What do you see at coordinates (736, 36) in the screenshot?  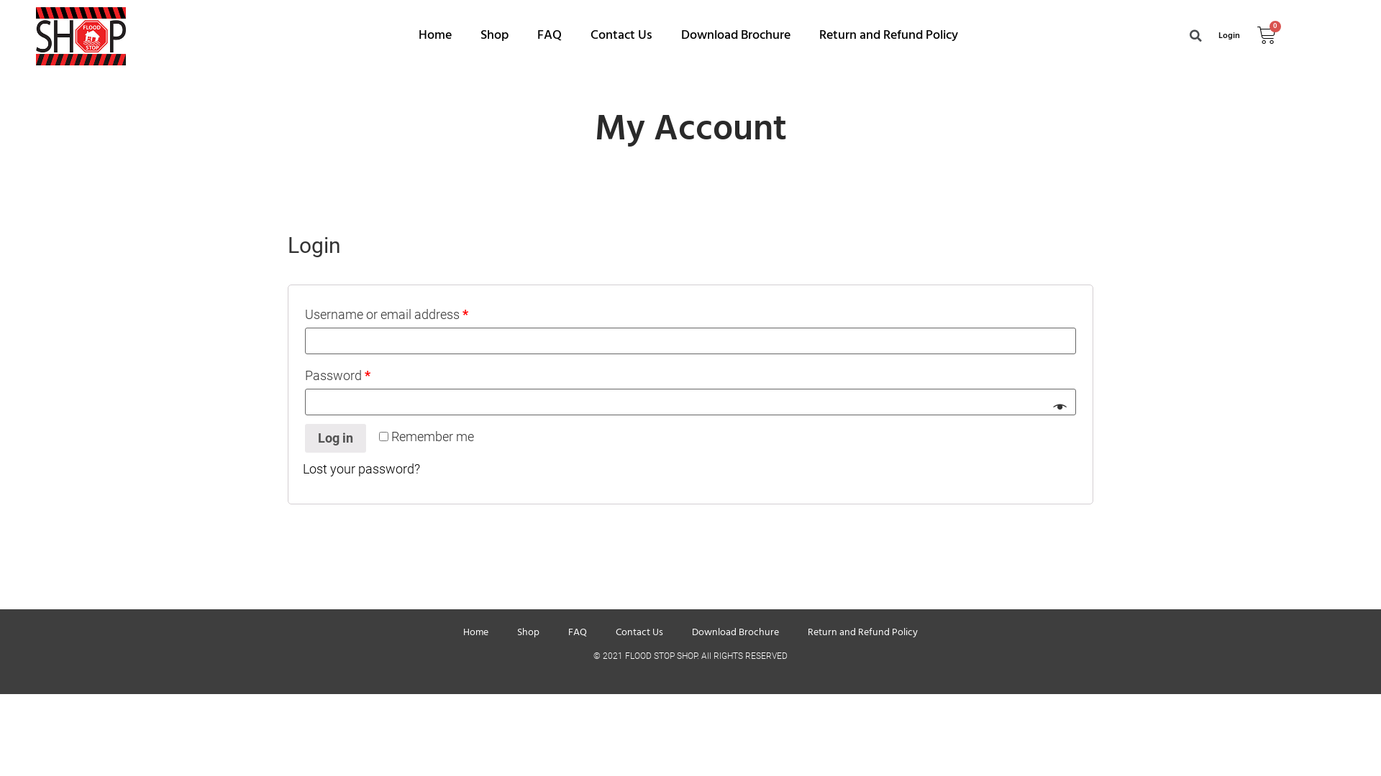 I see `Download Brochure` at bounding box center [736, 36].